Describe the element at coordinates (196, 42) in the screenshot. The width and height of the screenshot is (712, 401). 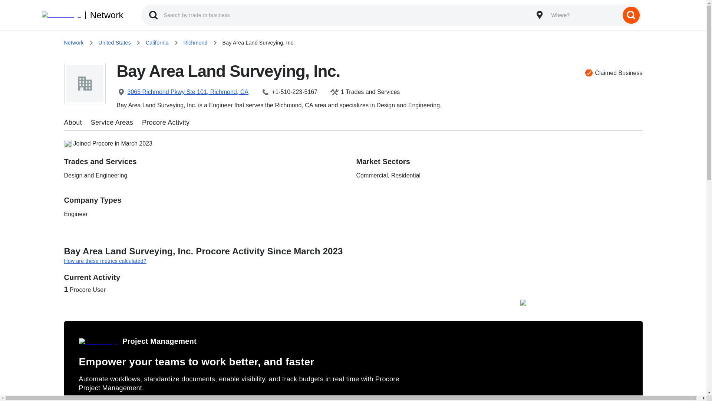
I see `Richmond` at that location.